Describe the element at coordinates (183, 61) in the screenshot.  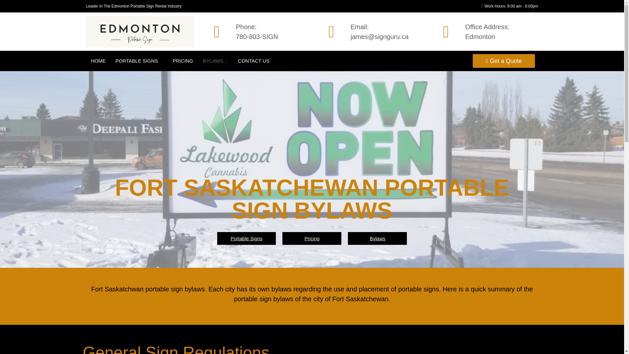
I see `CONTACT US` at that location.